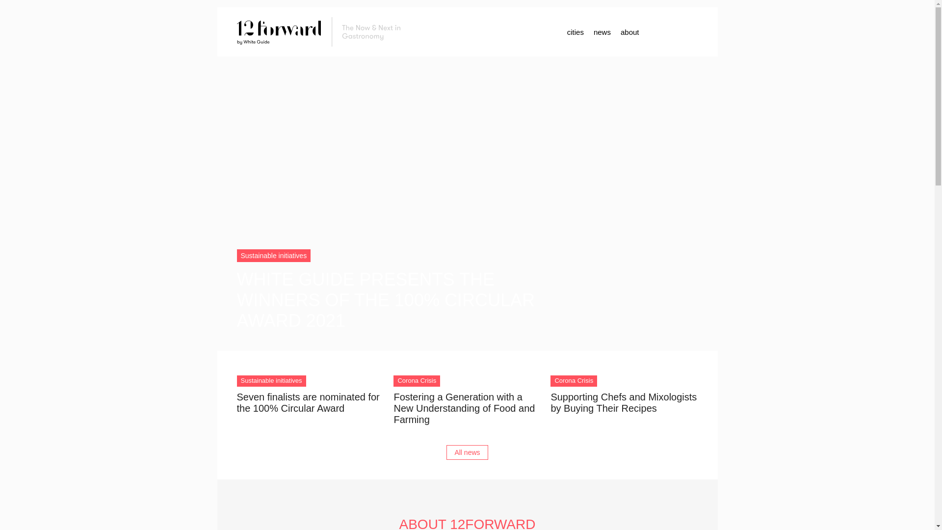  What do you see at coordinates (649, 31) in the screenshot?
I see `Facebook` at bounding box center [649, 31].